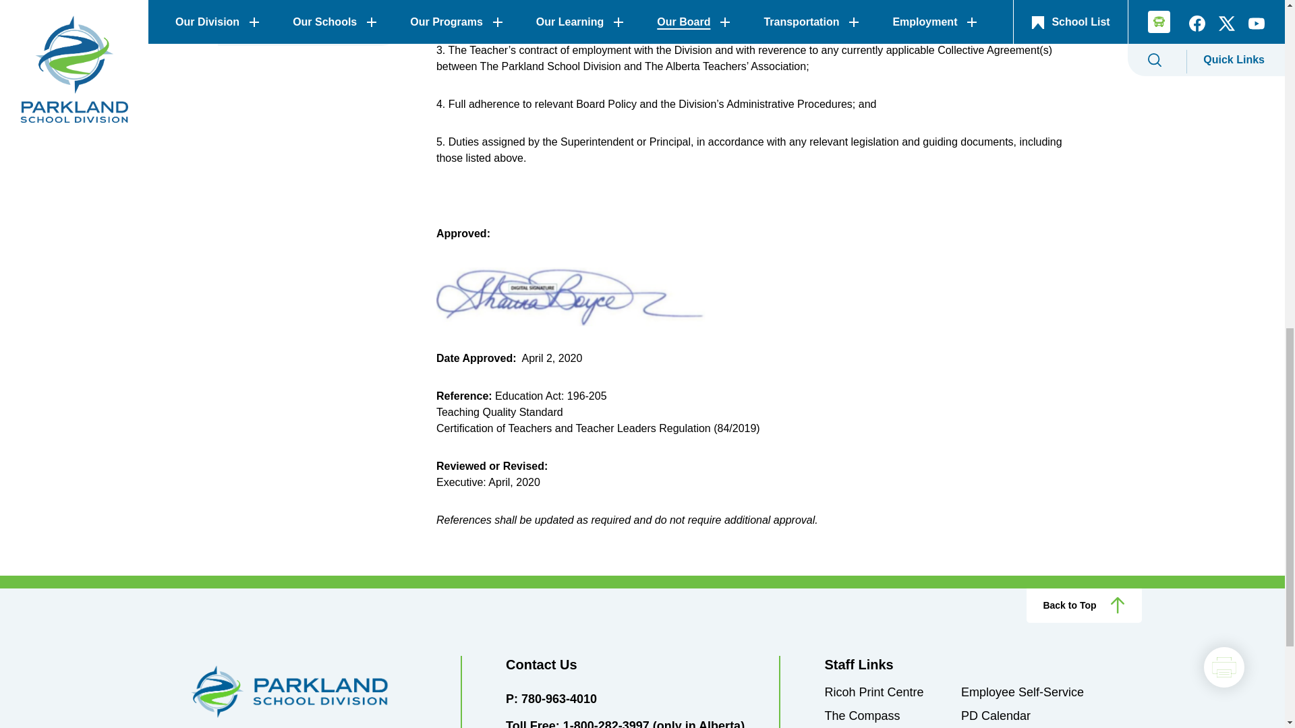  What do you see at coordinates (862, 716) in the screenshot?
I see `The Compass` at bounding box center [862, 716].